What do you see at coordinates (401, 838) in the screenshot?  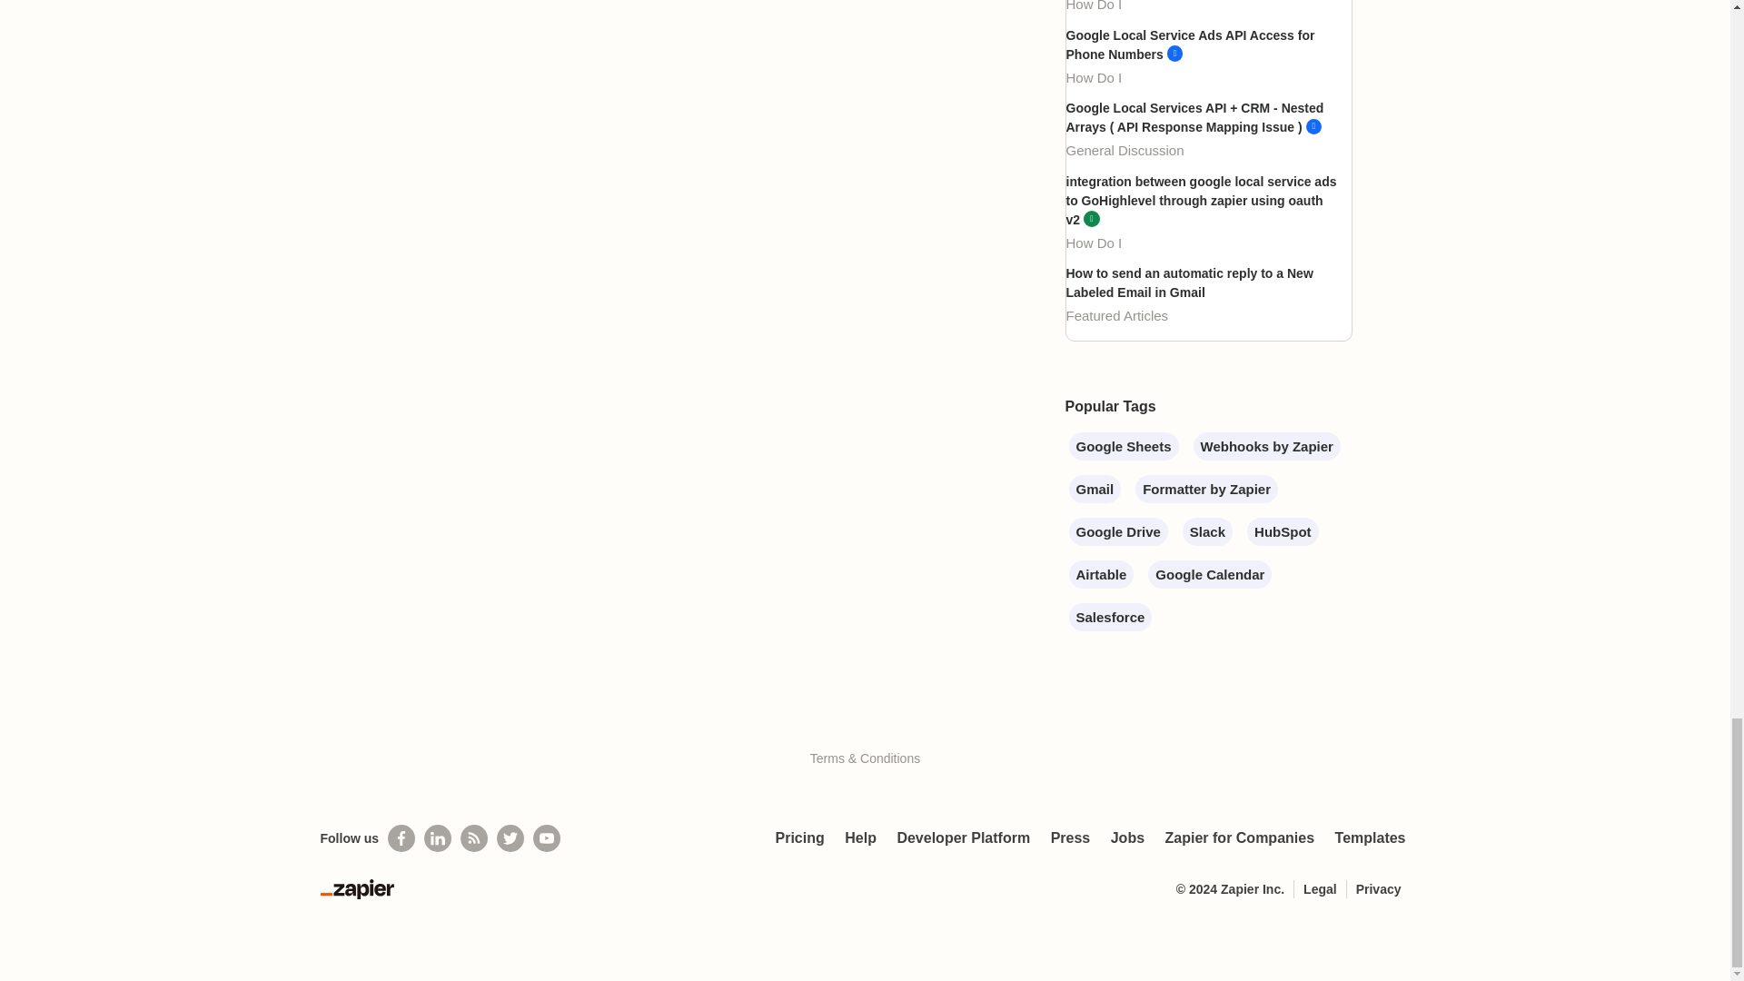 I see `Follow us on Facebook` at bounding box center [401, 838].